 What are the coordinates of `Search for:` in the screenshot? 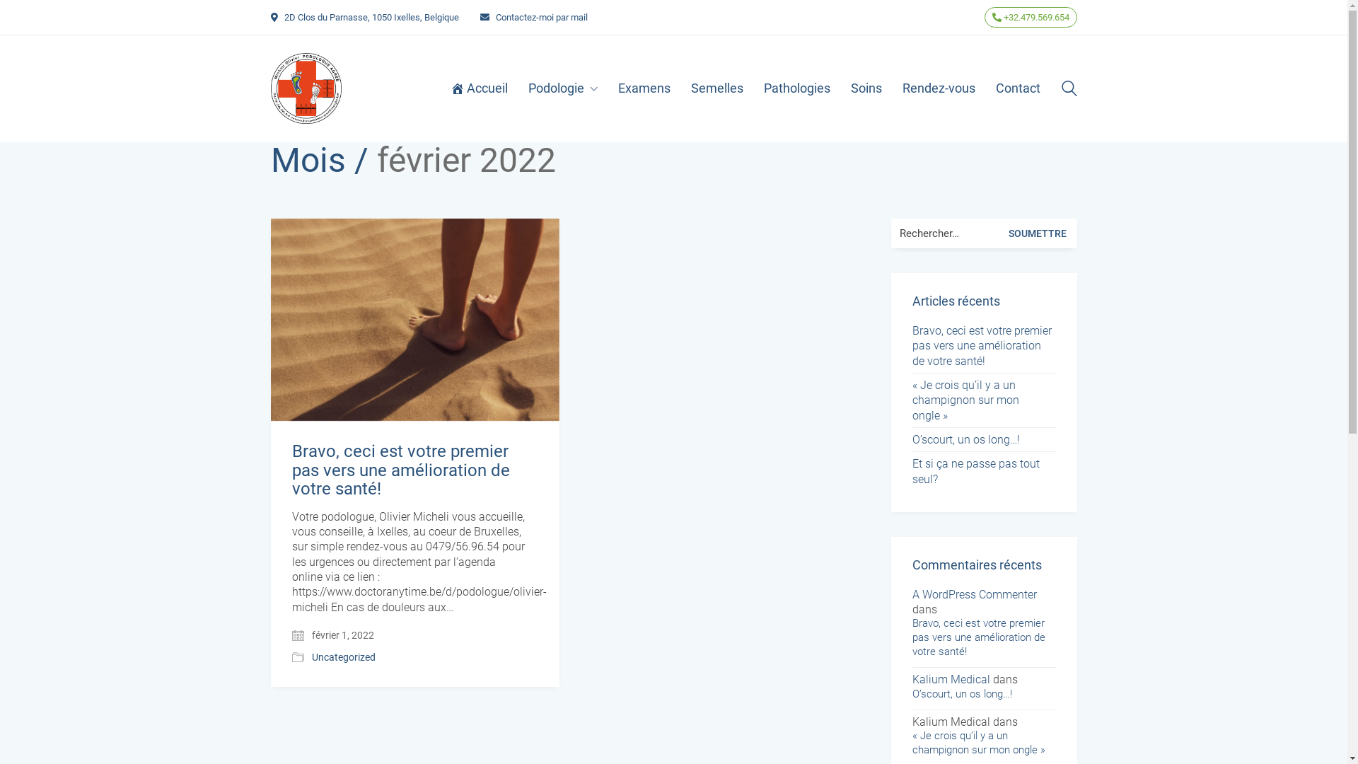 It's located at (985, 233).